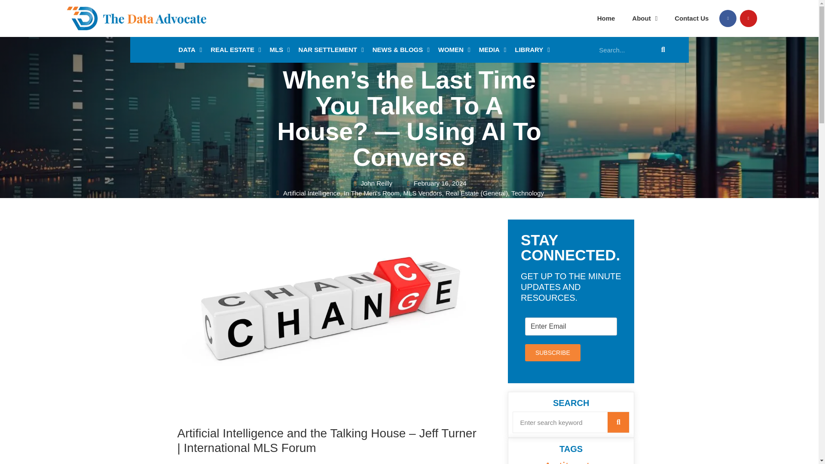 The height and width of the screenshot is (464, 825). Describe the element at coordinates (571, 326) in the screenshot. I see `Enter Email` at that location.